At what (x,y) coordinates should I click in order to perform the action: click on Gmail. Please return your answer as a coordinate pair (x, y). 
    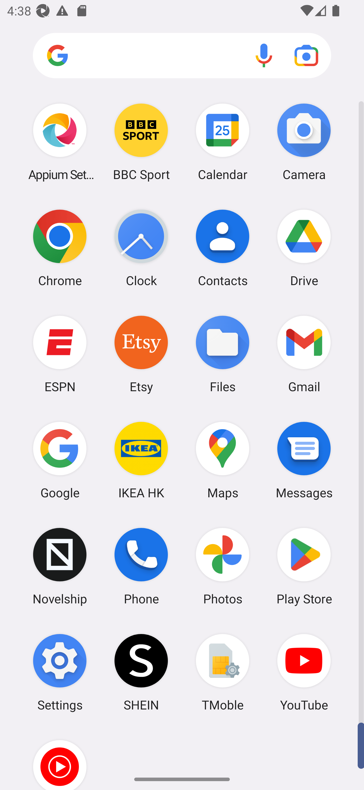
    Looking at the image, I should click on (304, 354).